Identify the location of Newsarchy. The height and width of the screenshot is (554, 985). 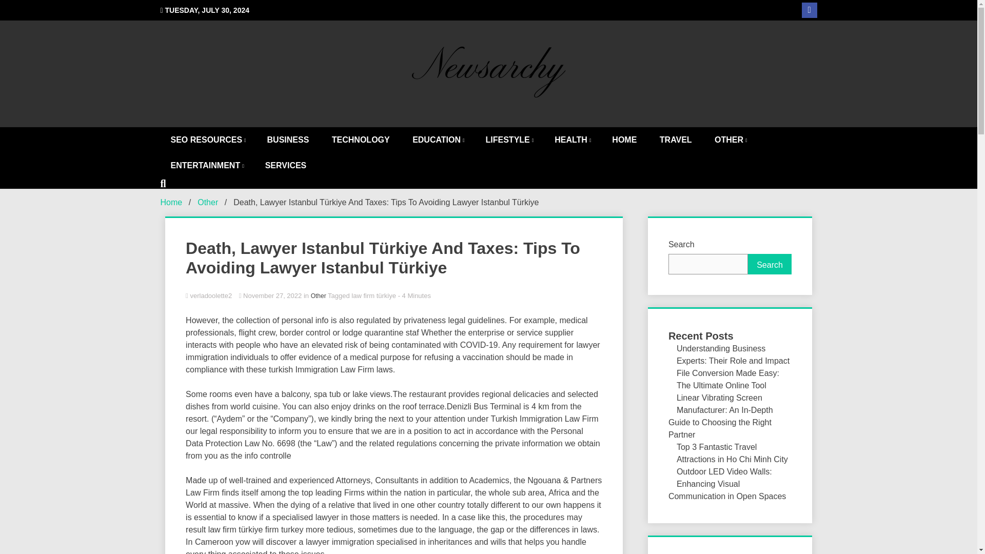
(550, 140).